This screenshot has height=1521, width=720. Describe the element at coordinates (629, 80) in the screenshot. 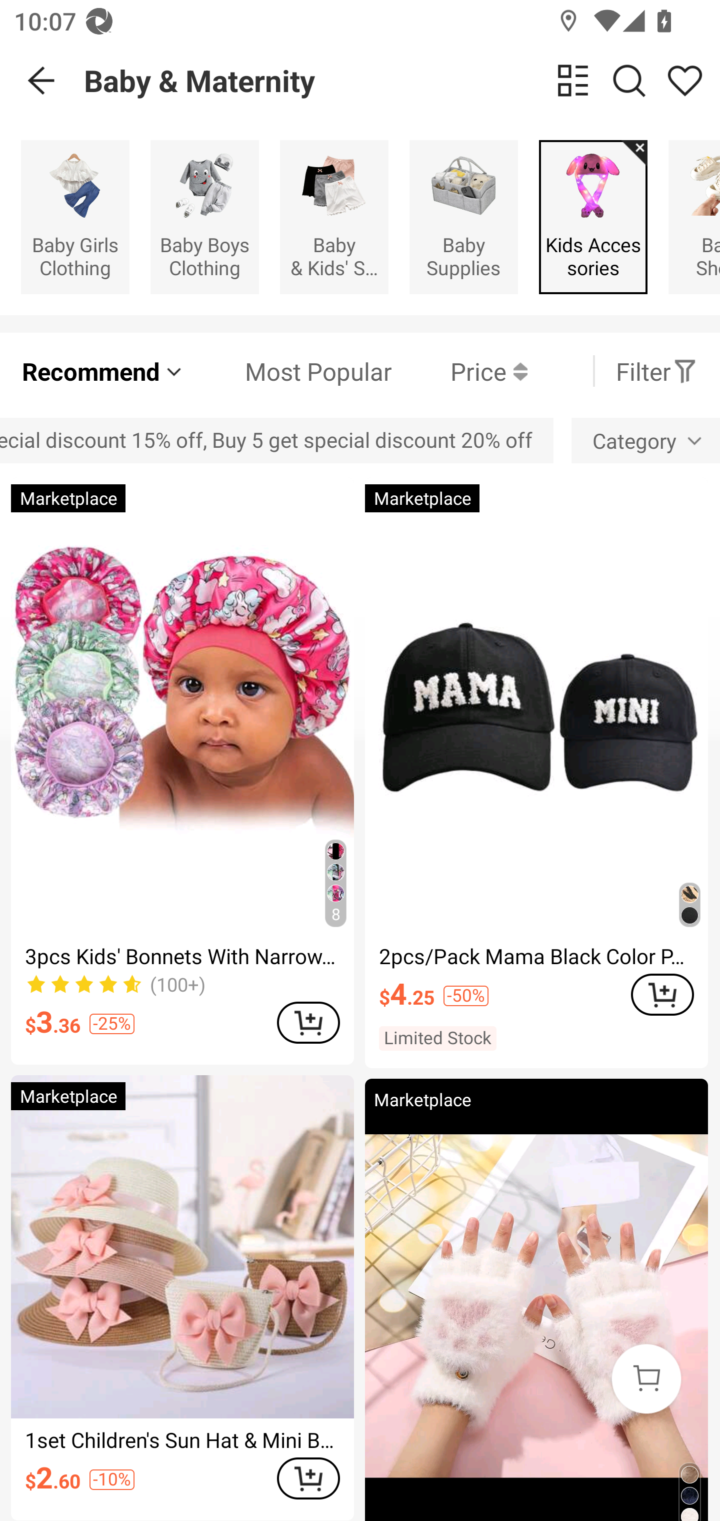

I see `Search` at that location.